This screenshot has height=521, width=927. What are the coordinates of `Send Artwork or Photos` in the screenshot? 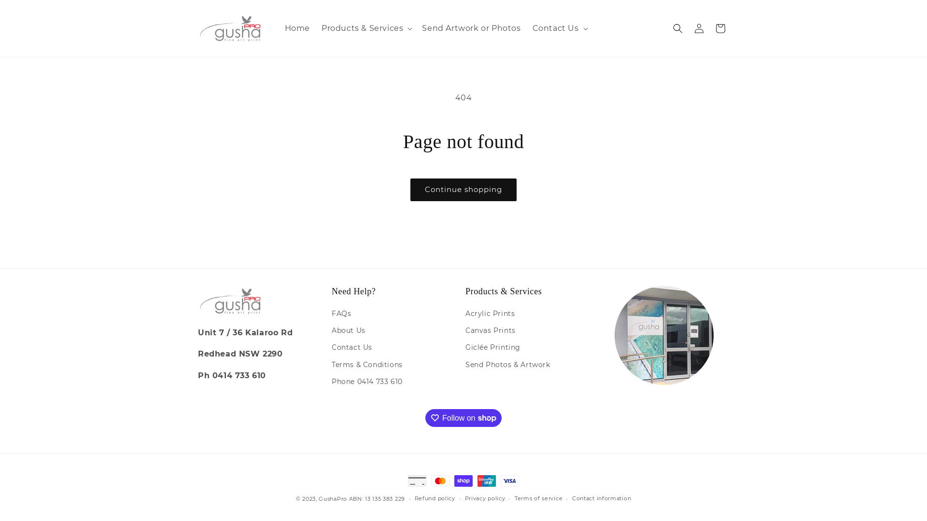 It's located at (471, 29).